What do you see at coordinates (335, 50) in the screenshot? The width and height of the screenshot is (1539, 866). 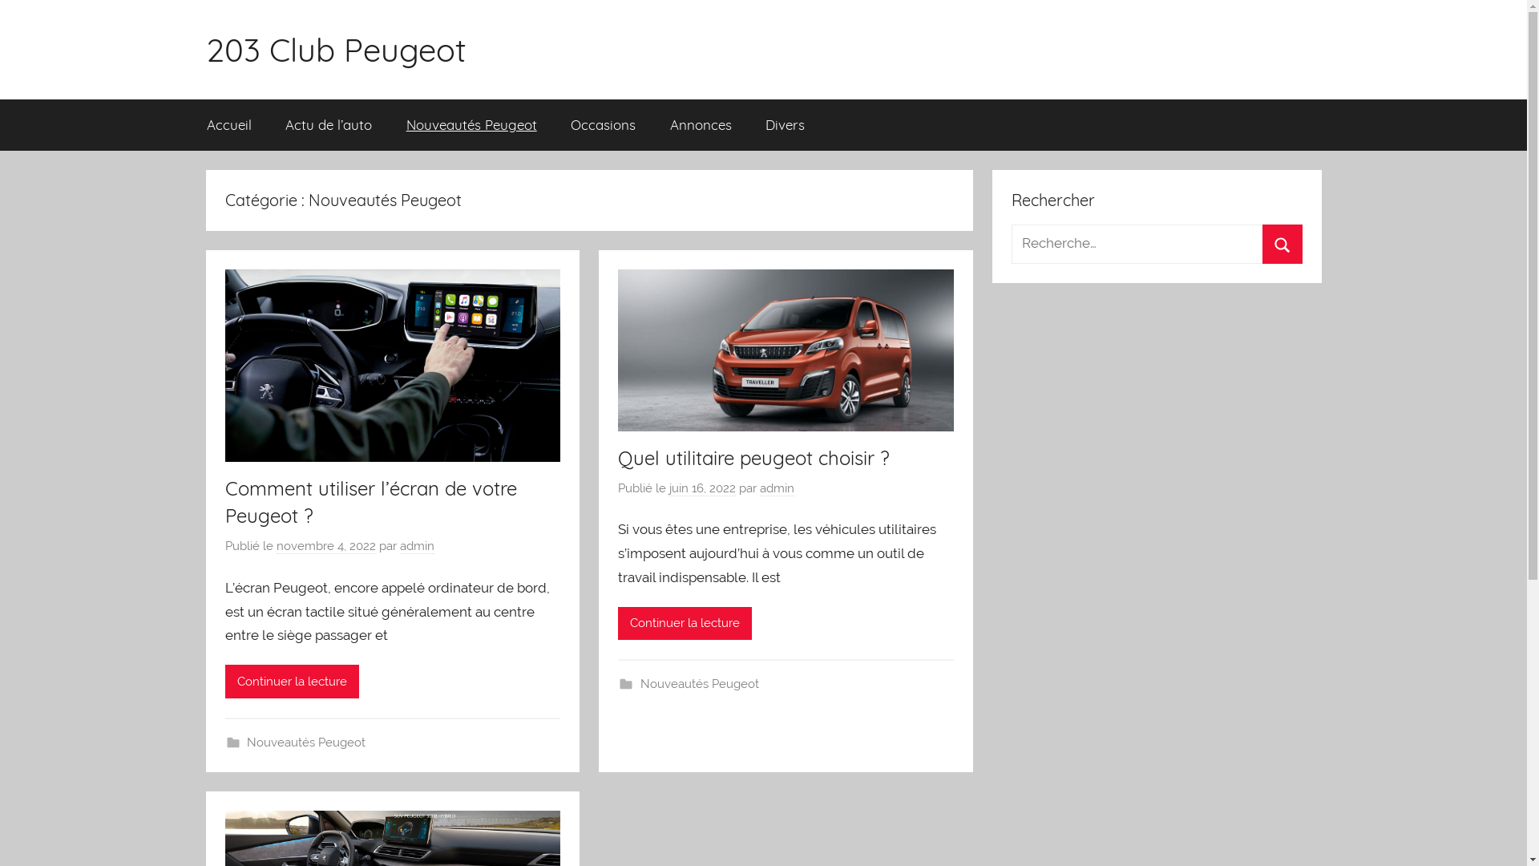 I see `203 Club Peugeot` at bounding box center [335, 50].